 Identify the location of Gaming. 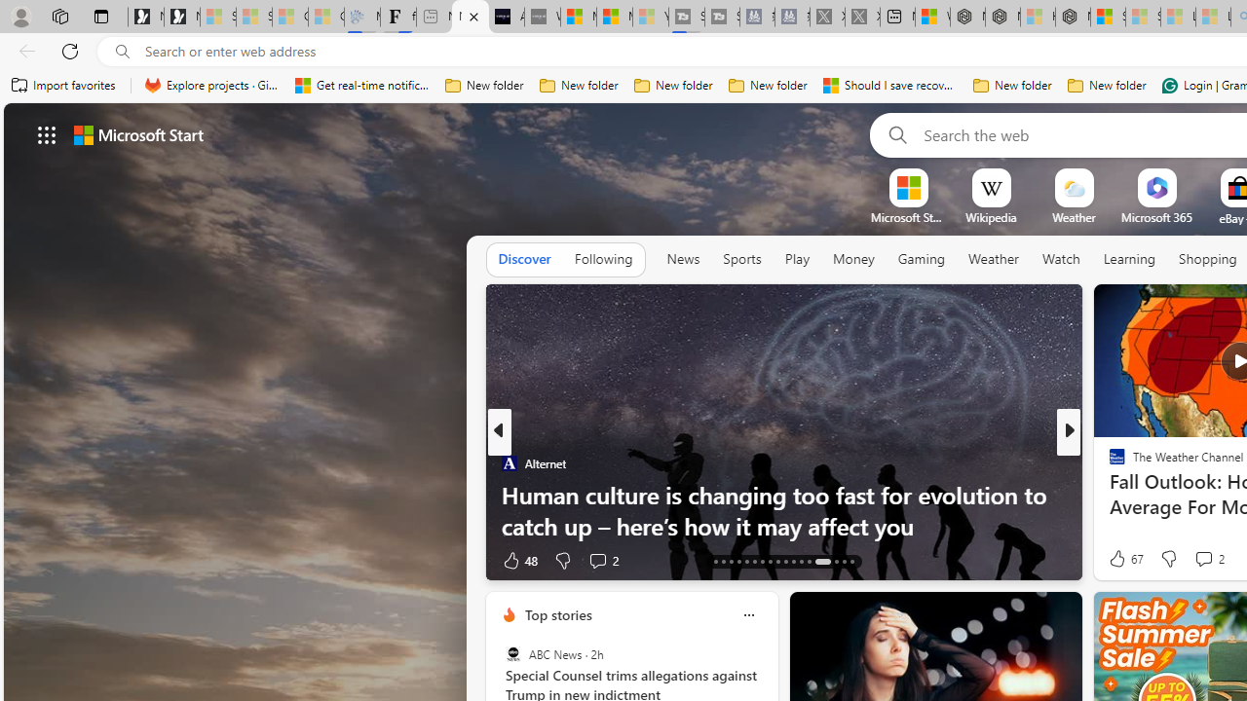
(922, 260).